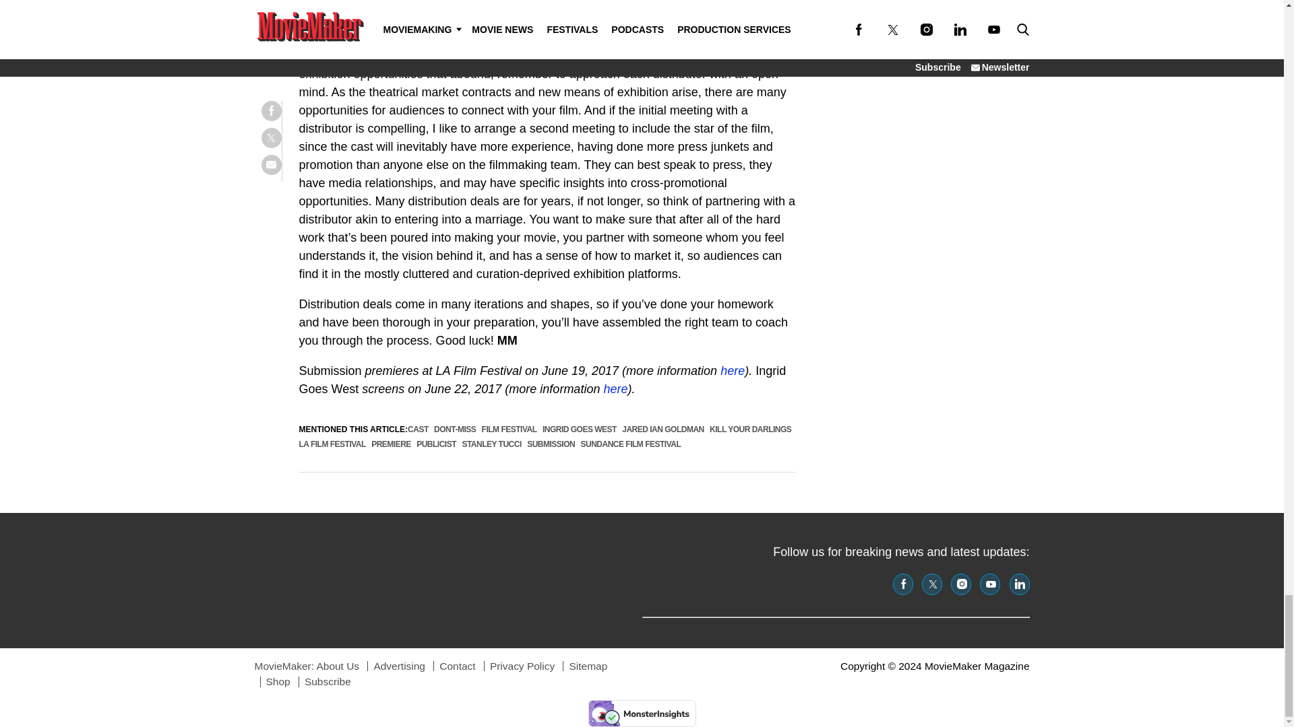 The width and height of the screenshot is (1294, 727). What do you see at coordinates (663, 429) in the screenshot?
I see `JARED IAN GOLDMAN` at bounding box center [663, 429].